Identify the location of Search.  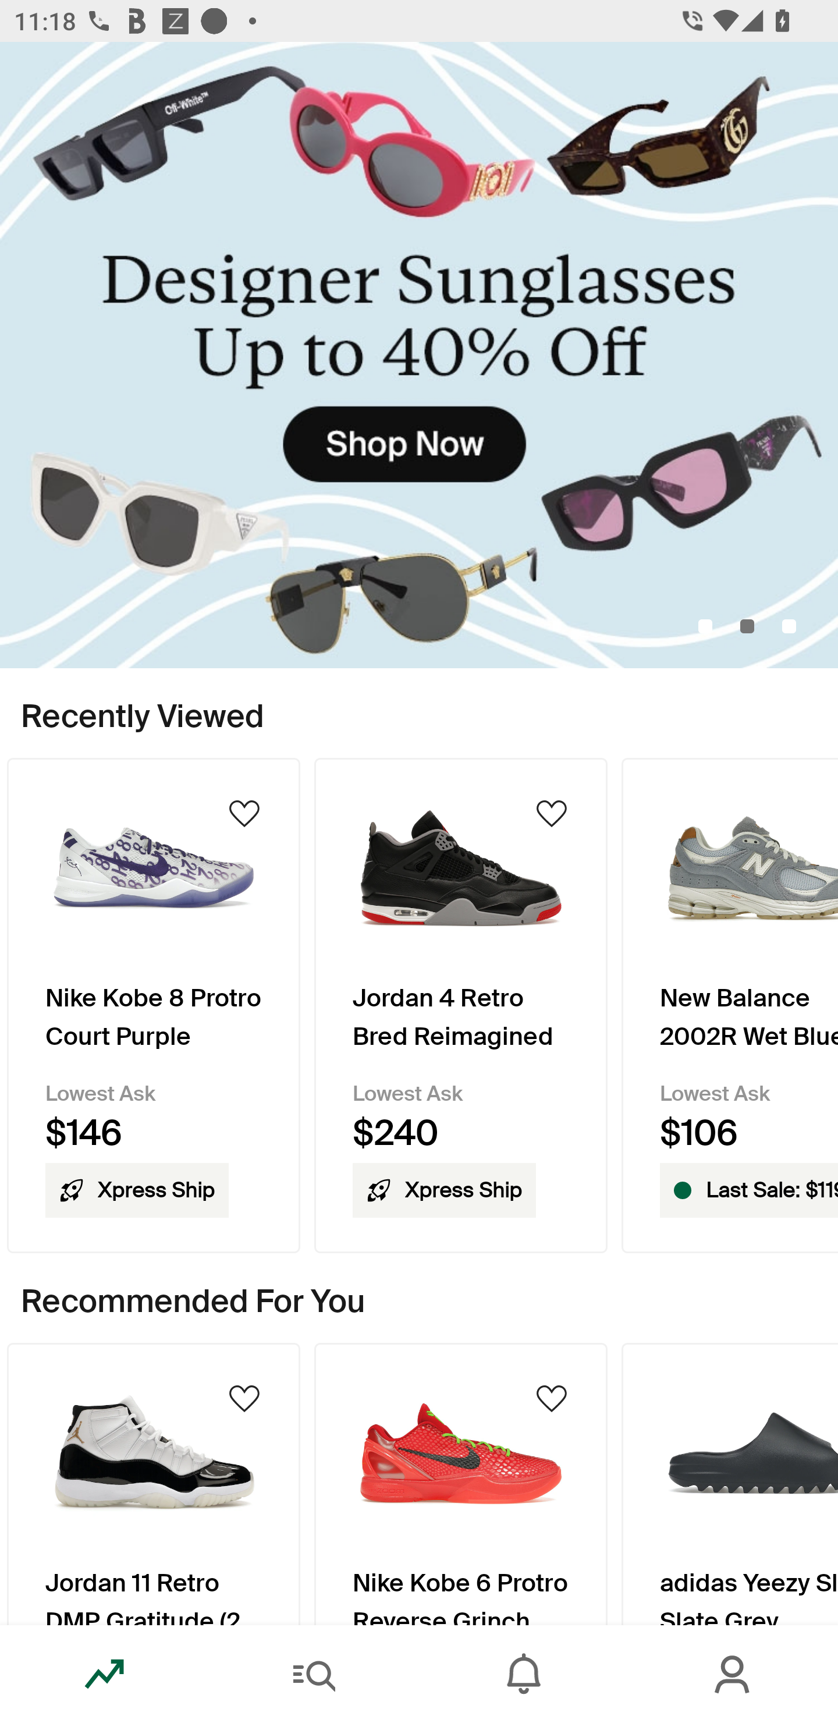
(314, 1674).